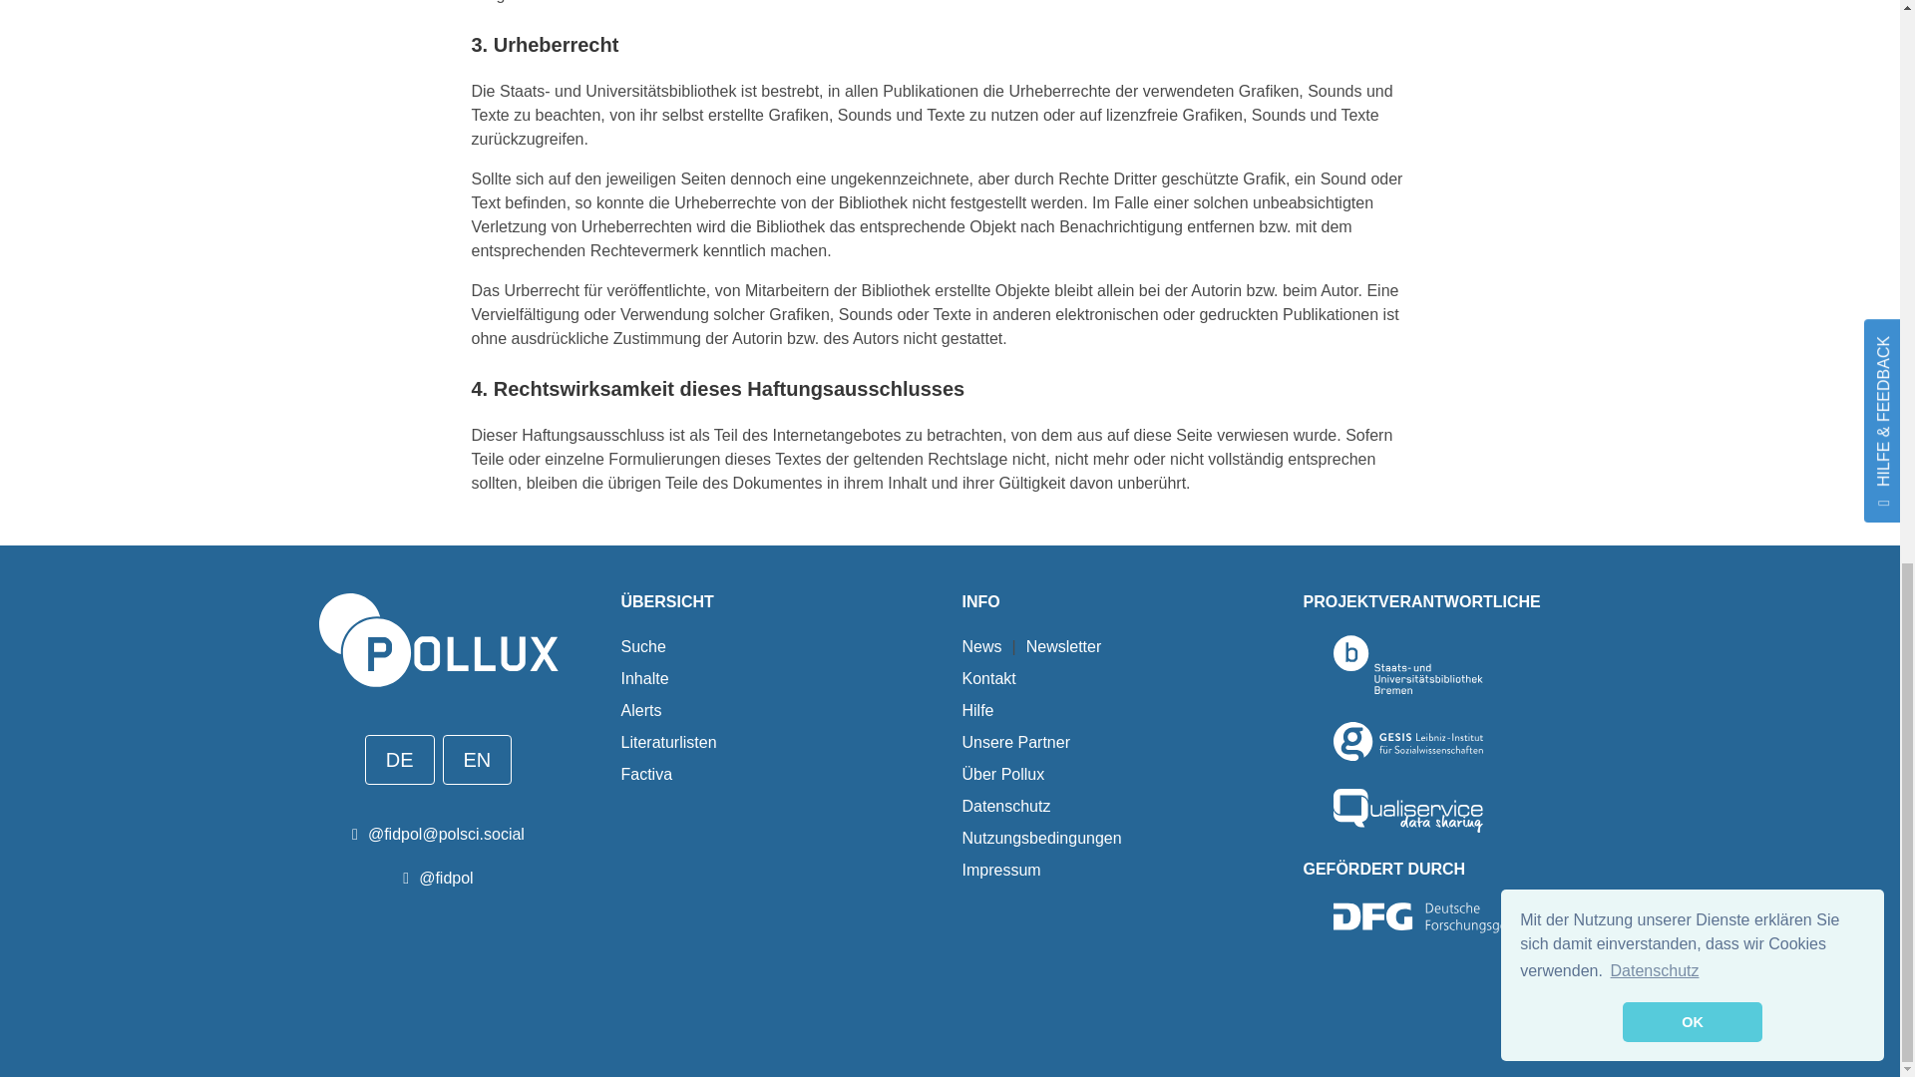 The height and width of the screenshot is (1077, 1915). I want to click on DE, so click(399, 760).